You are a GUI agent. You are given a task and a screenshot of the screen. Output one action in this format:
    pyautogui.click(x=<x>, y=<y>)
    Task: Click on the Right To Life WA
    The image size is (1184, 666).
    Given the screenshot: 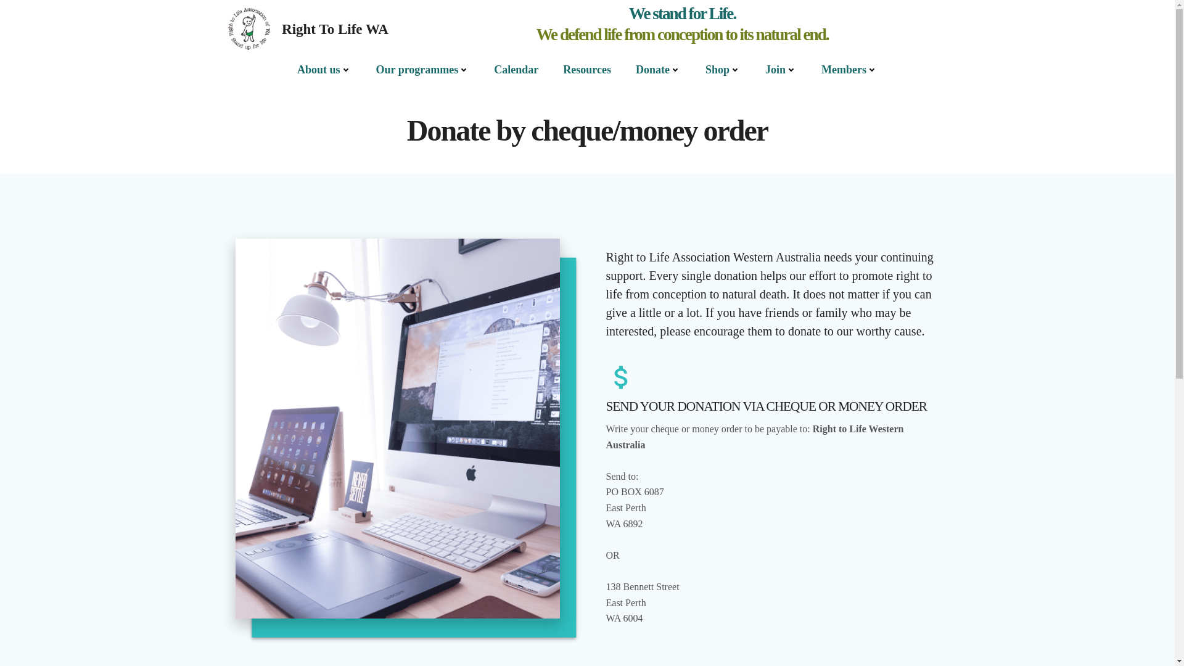 What is the action you would take?
    pyautogui.click(x=302, y=29)
    